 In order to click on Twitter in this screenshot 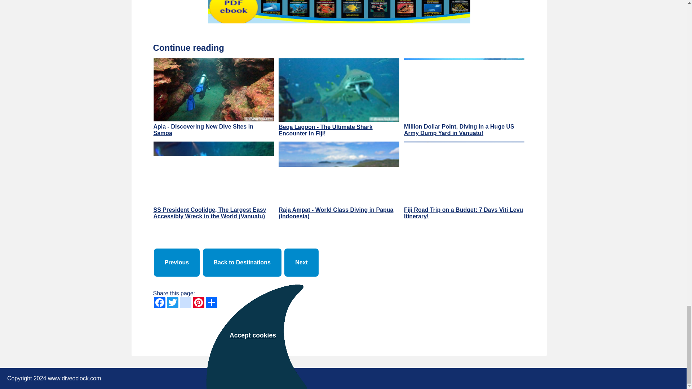, I will do `click(172, 303)`.